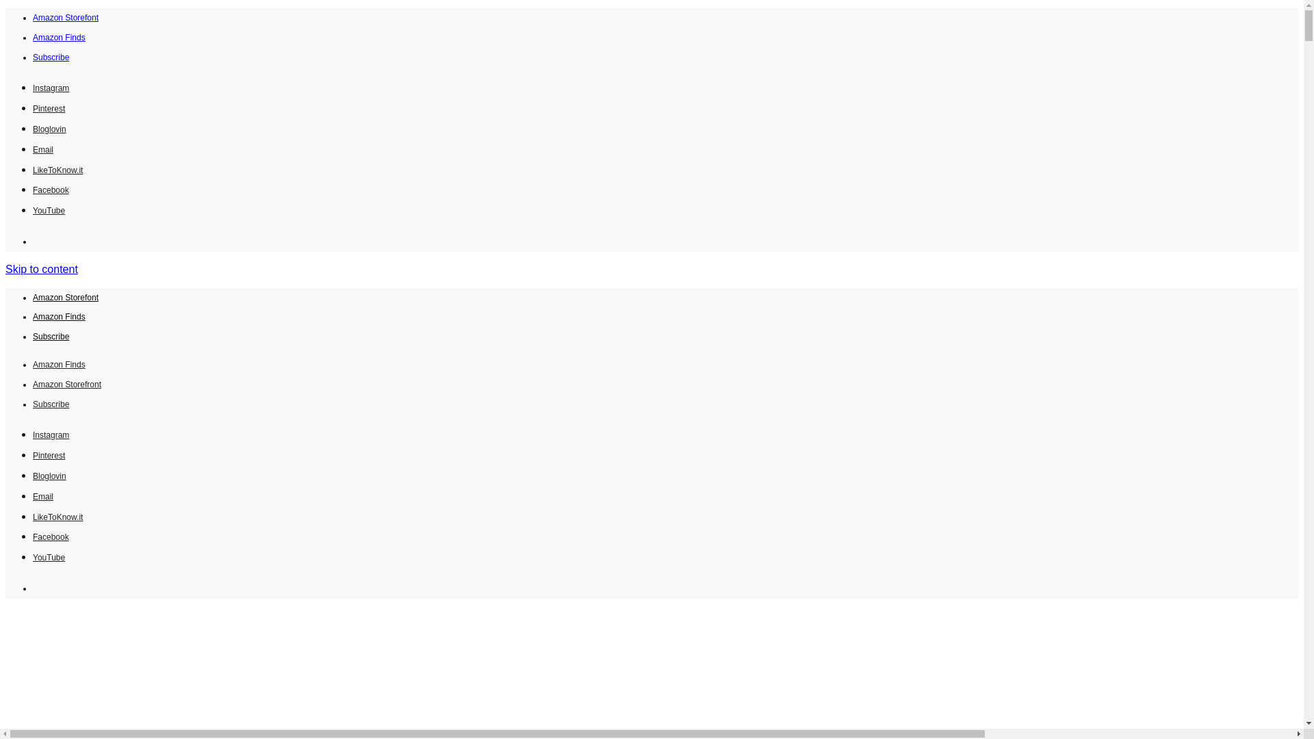  Describe the element at coordinates (59, 37) in the screenshot. I see `Amazon Finds` at that location.